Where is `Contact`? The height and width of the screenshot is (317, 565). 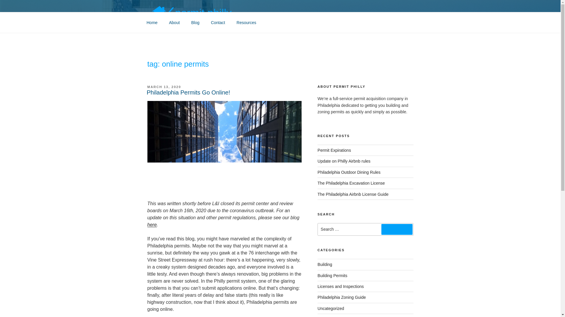
Contact is located at coordinates (218, 22).